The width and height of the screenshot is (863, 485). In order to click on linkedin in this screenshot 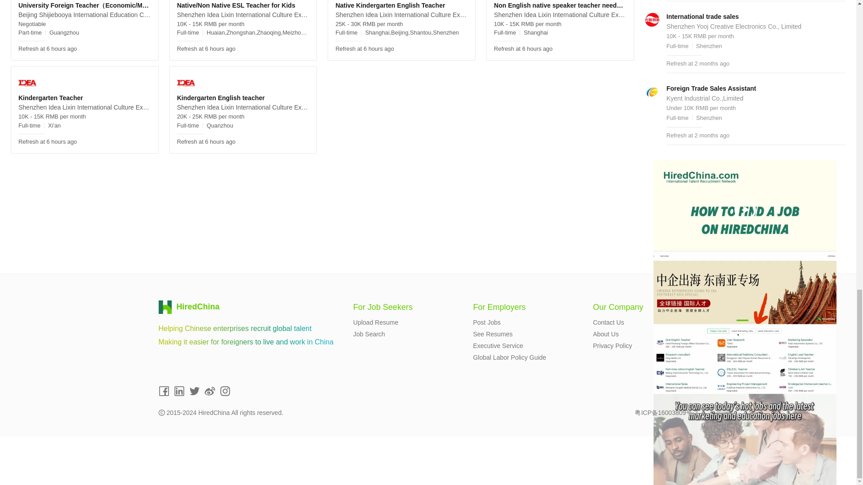, I will do `click(179, 391)`.